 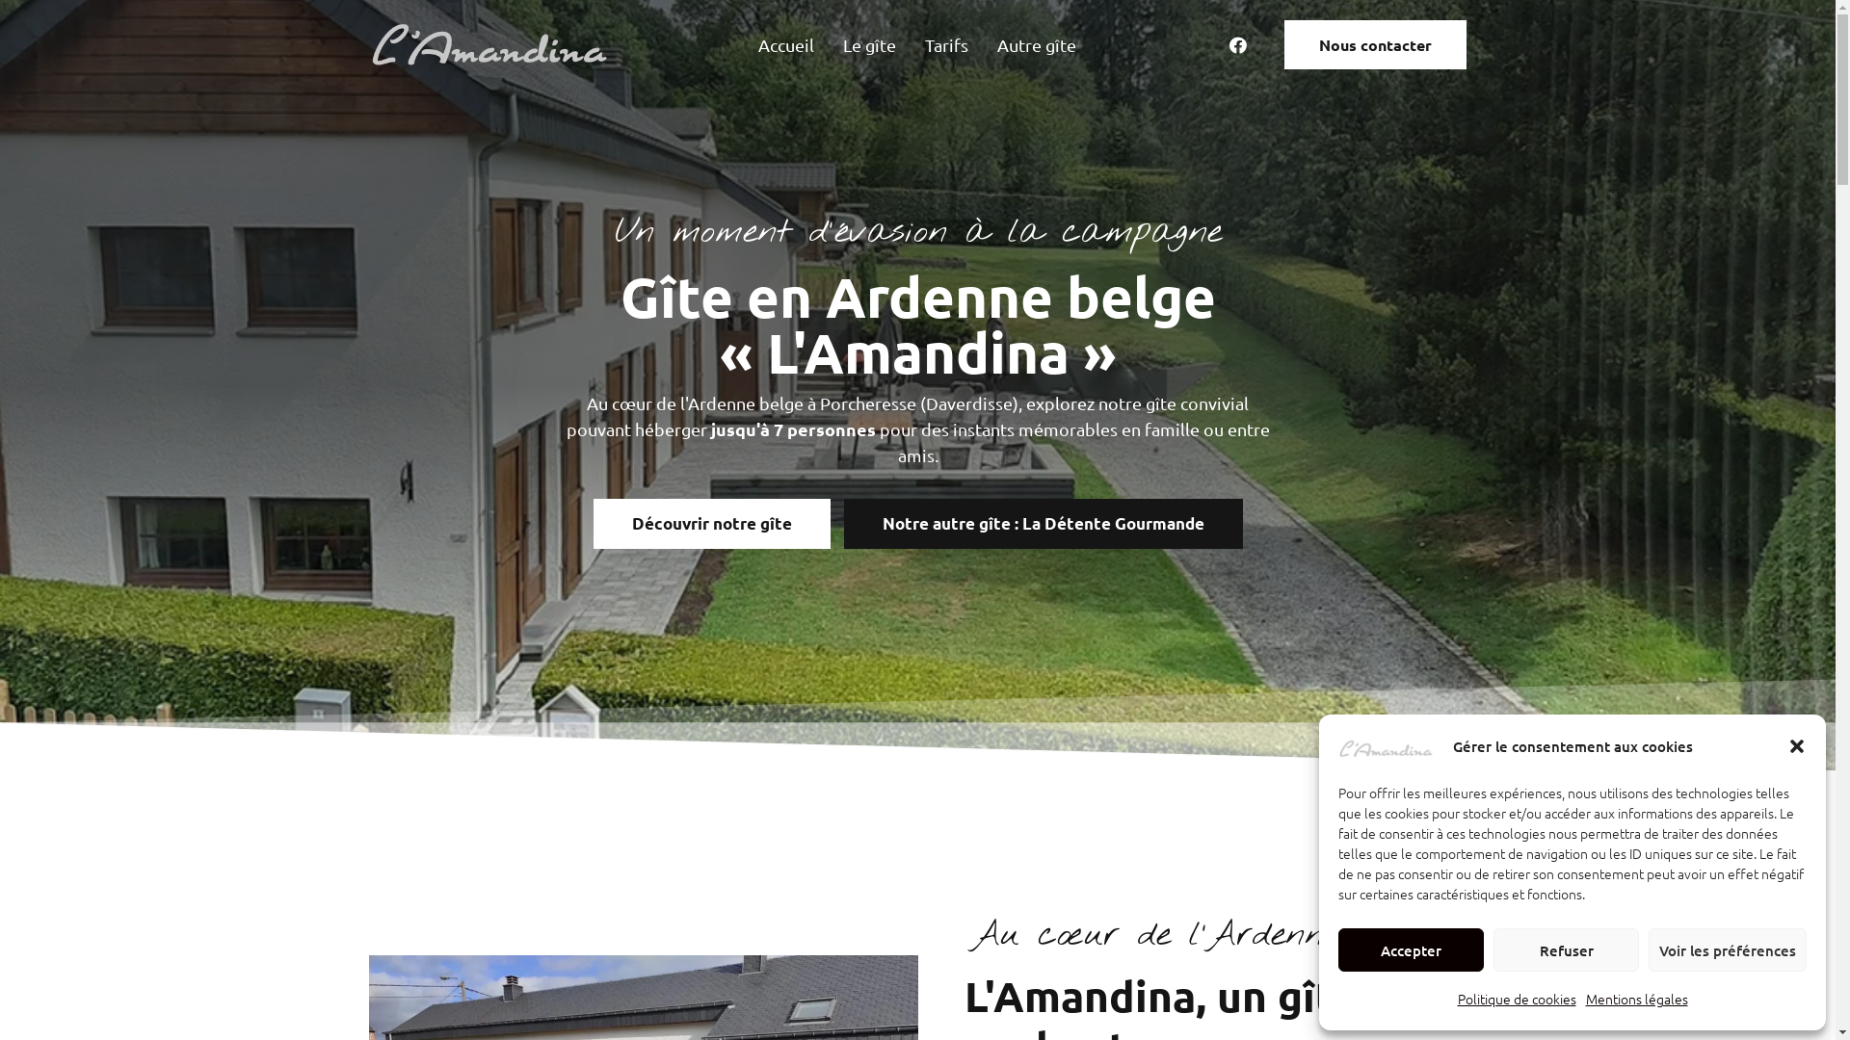 I want to click on Refuser, so click(x=1567, y=949).